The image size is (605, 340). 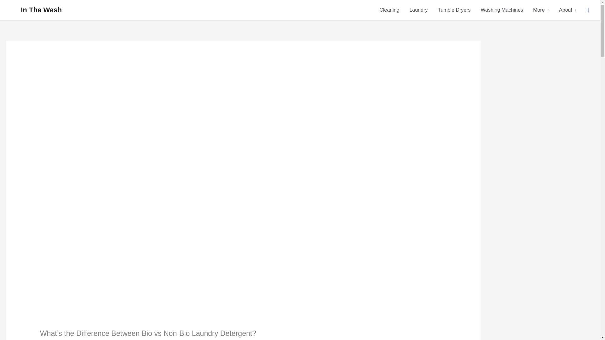 I want to click on Tumble Dryers, so click(x=454, y=10).